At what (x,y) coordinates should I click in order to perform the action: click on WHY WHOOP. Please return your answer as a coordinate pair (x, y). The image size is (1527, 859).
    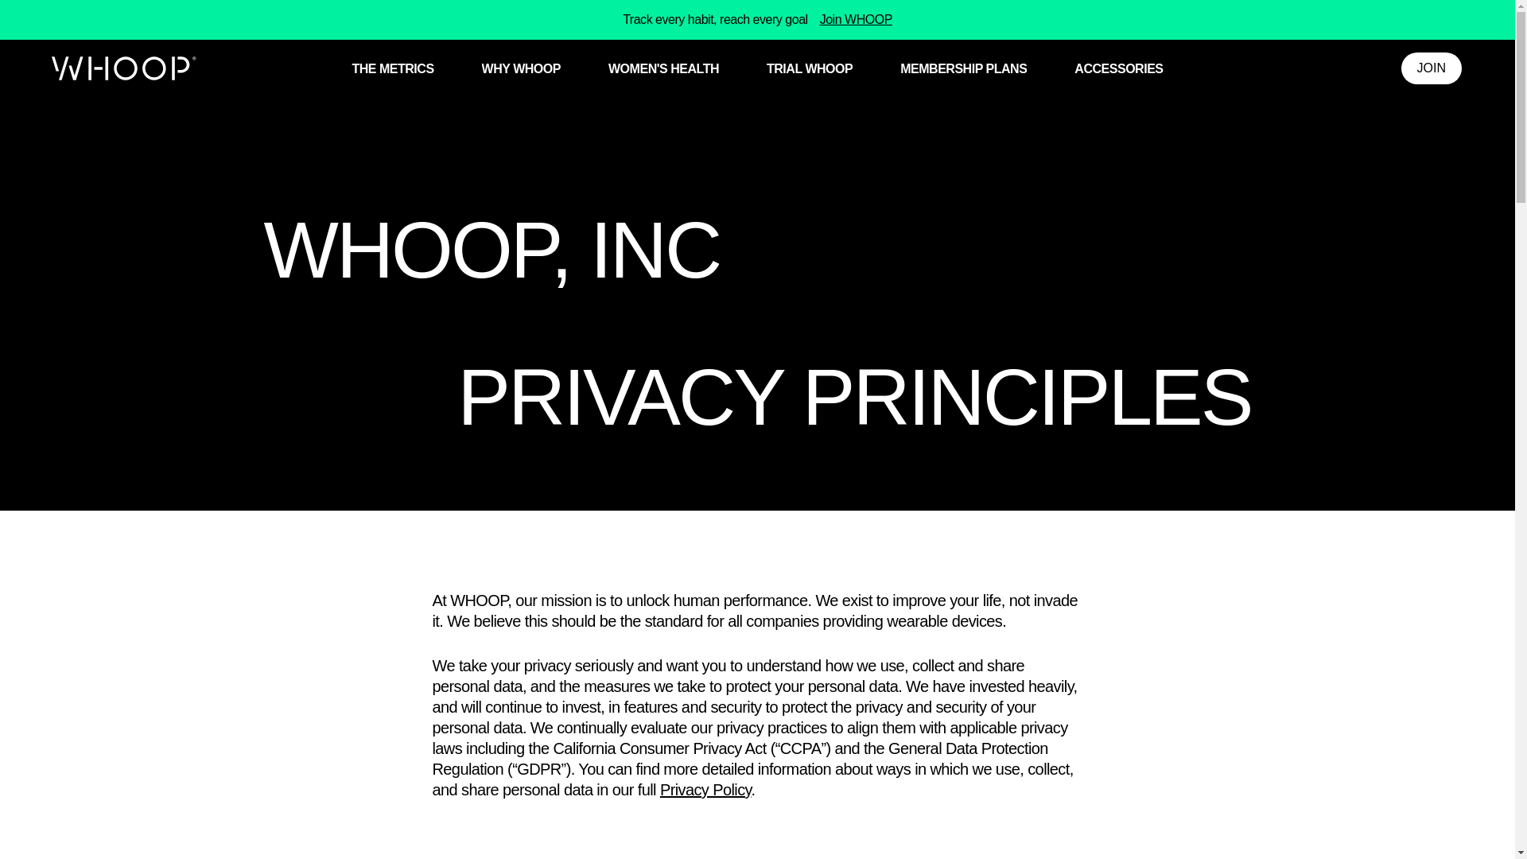
    Looking at the image, I should click on (521, 69).